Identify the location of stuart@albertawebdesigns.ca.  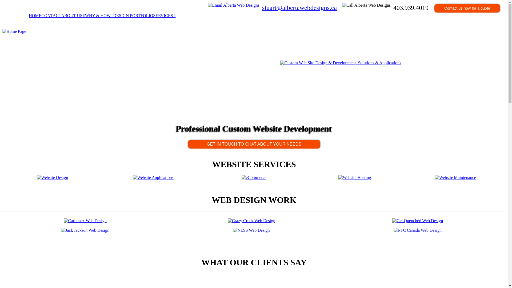
(299, 8).